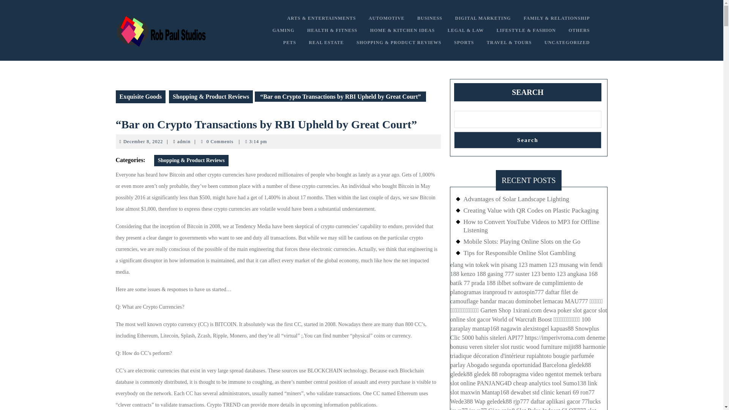 The width and height of the screenshot is (729, 410). What do you see at coordinates (326, 43) in the screenshot?
I see `REAL ESTATE` at bounding box center [326, 43].